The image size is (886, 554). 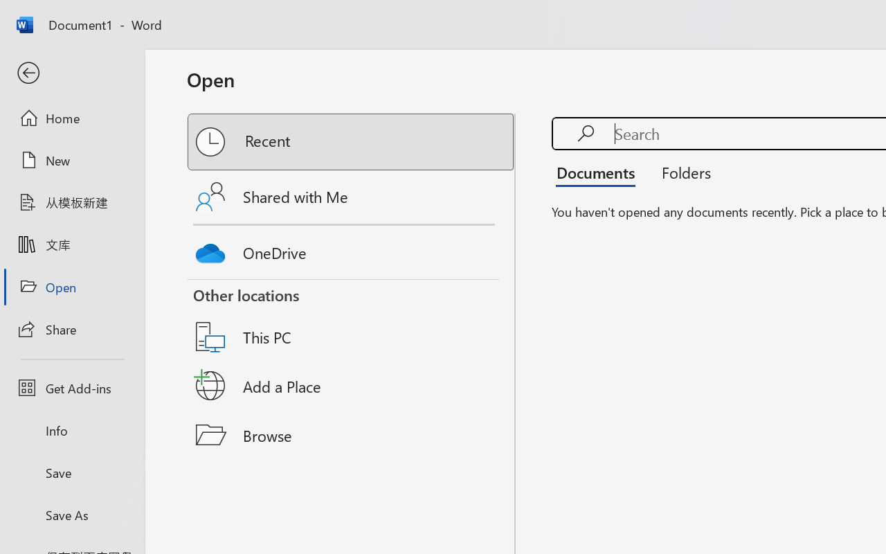 I want to click on Info, so click(x=72, y=431).